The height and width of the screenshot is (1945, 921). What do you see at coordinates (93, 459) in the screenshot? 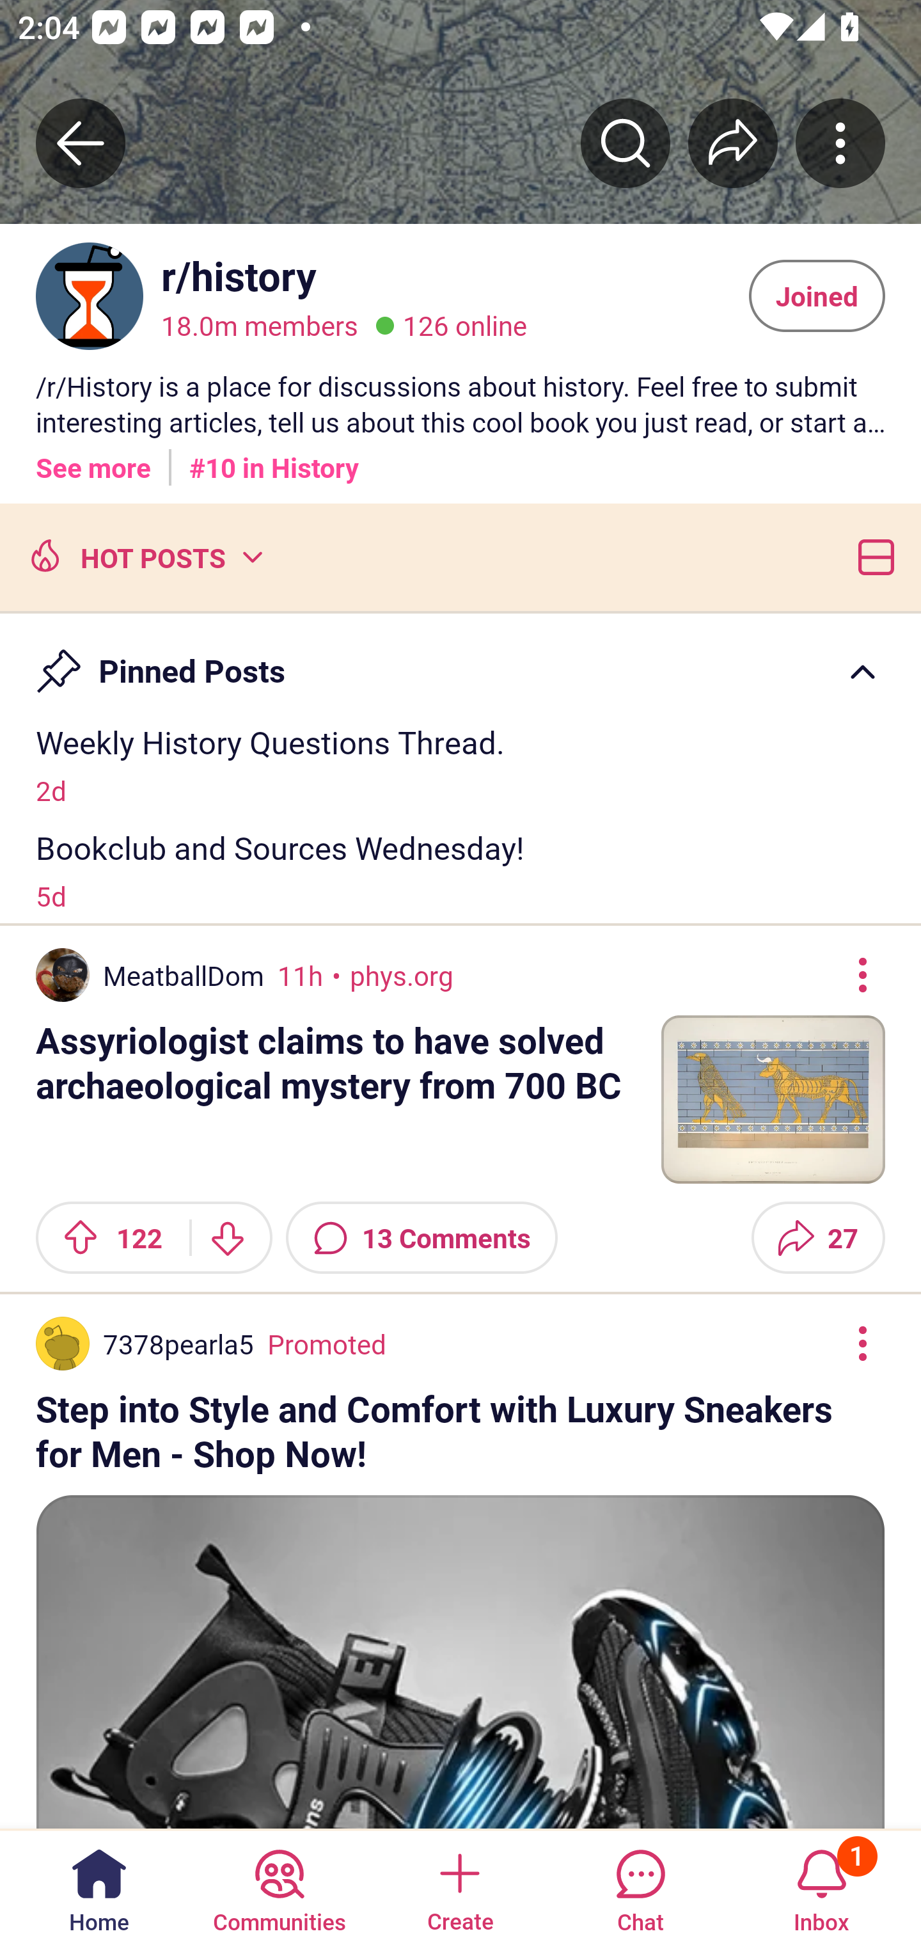
I see `See more` at bounding box center [93, 459].